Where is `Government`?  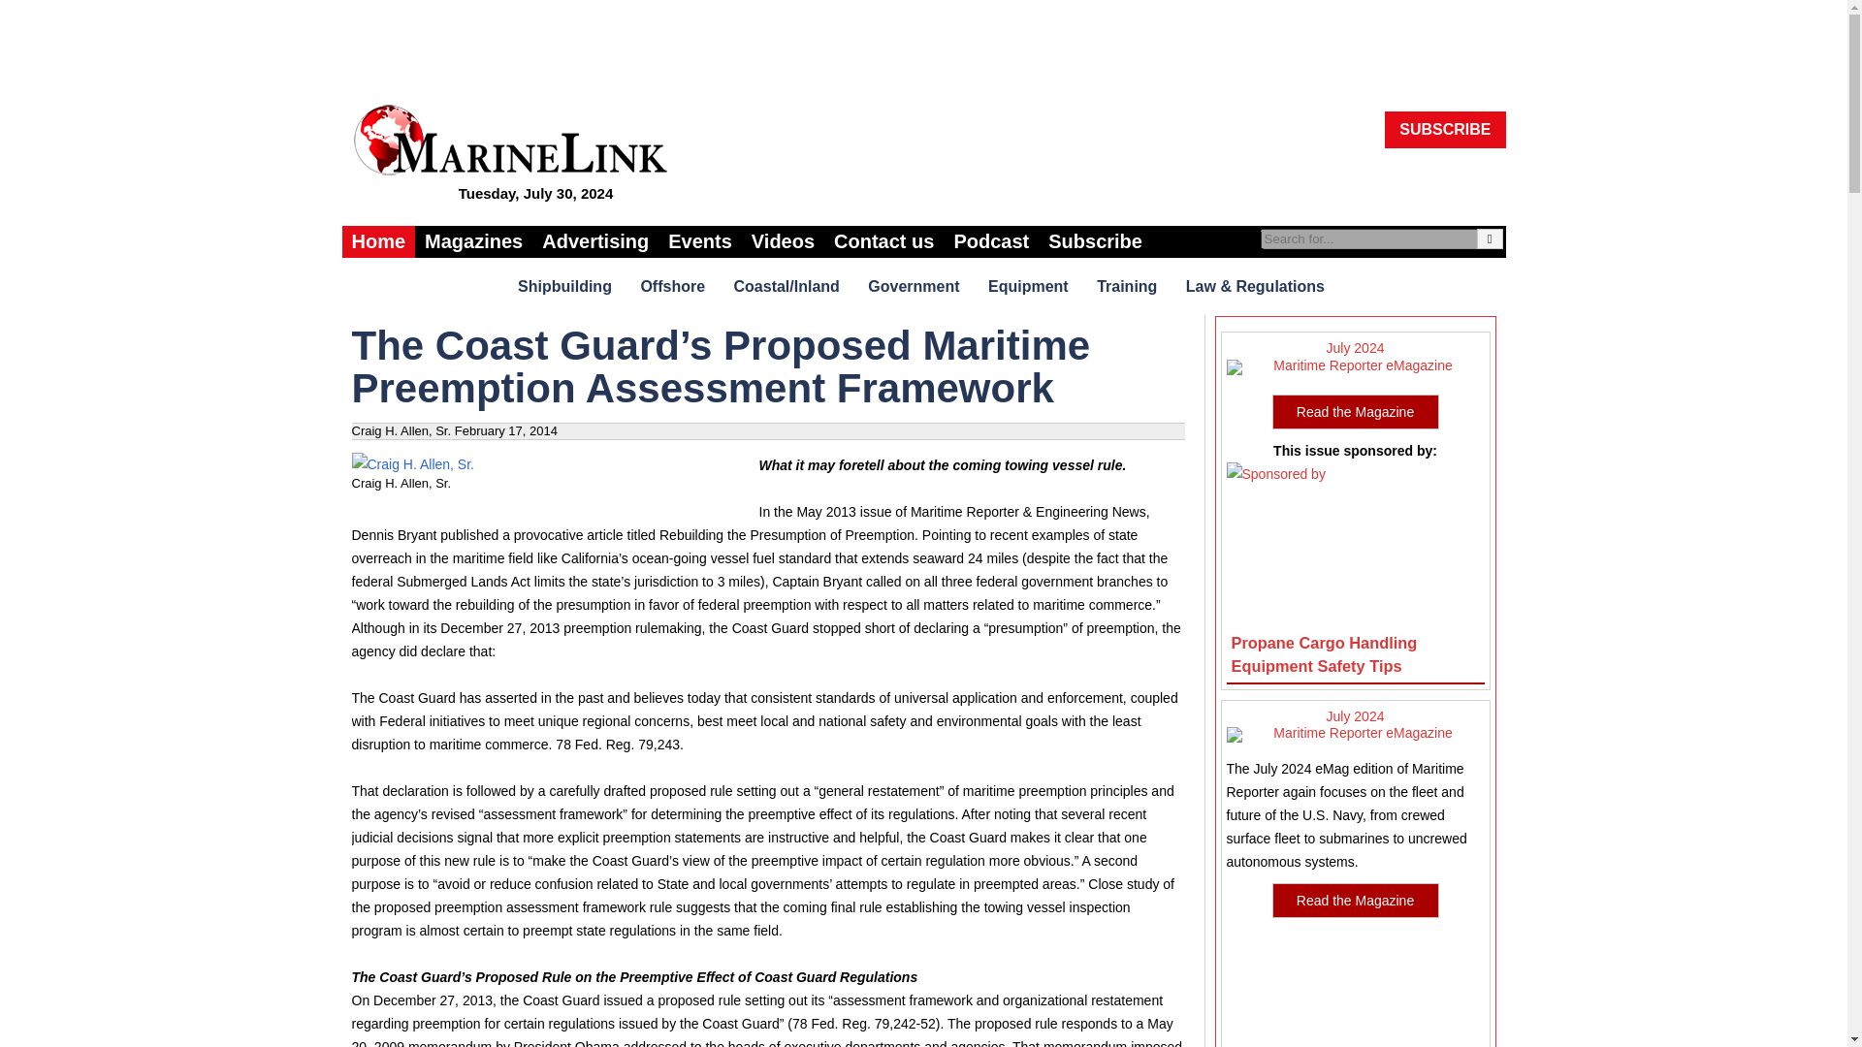
Government is located at coordinates (915, 285).